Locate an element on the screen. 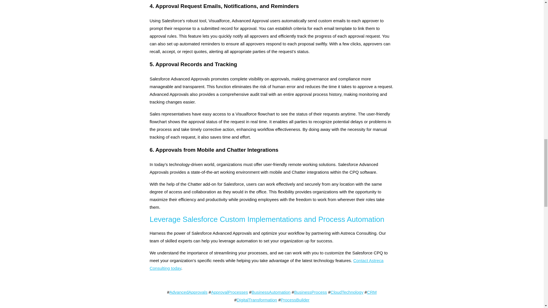 This screenshot has height=308, width=548. BusinessProcess is located at coordinates (310, 292).